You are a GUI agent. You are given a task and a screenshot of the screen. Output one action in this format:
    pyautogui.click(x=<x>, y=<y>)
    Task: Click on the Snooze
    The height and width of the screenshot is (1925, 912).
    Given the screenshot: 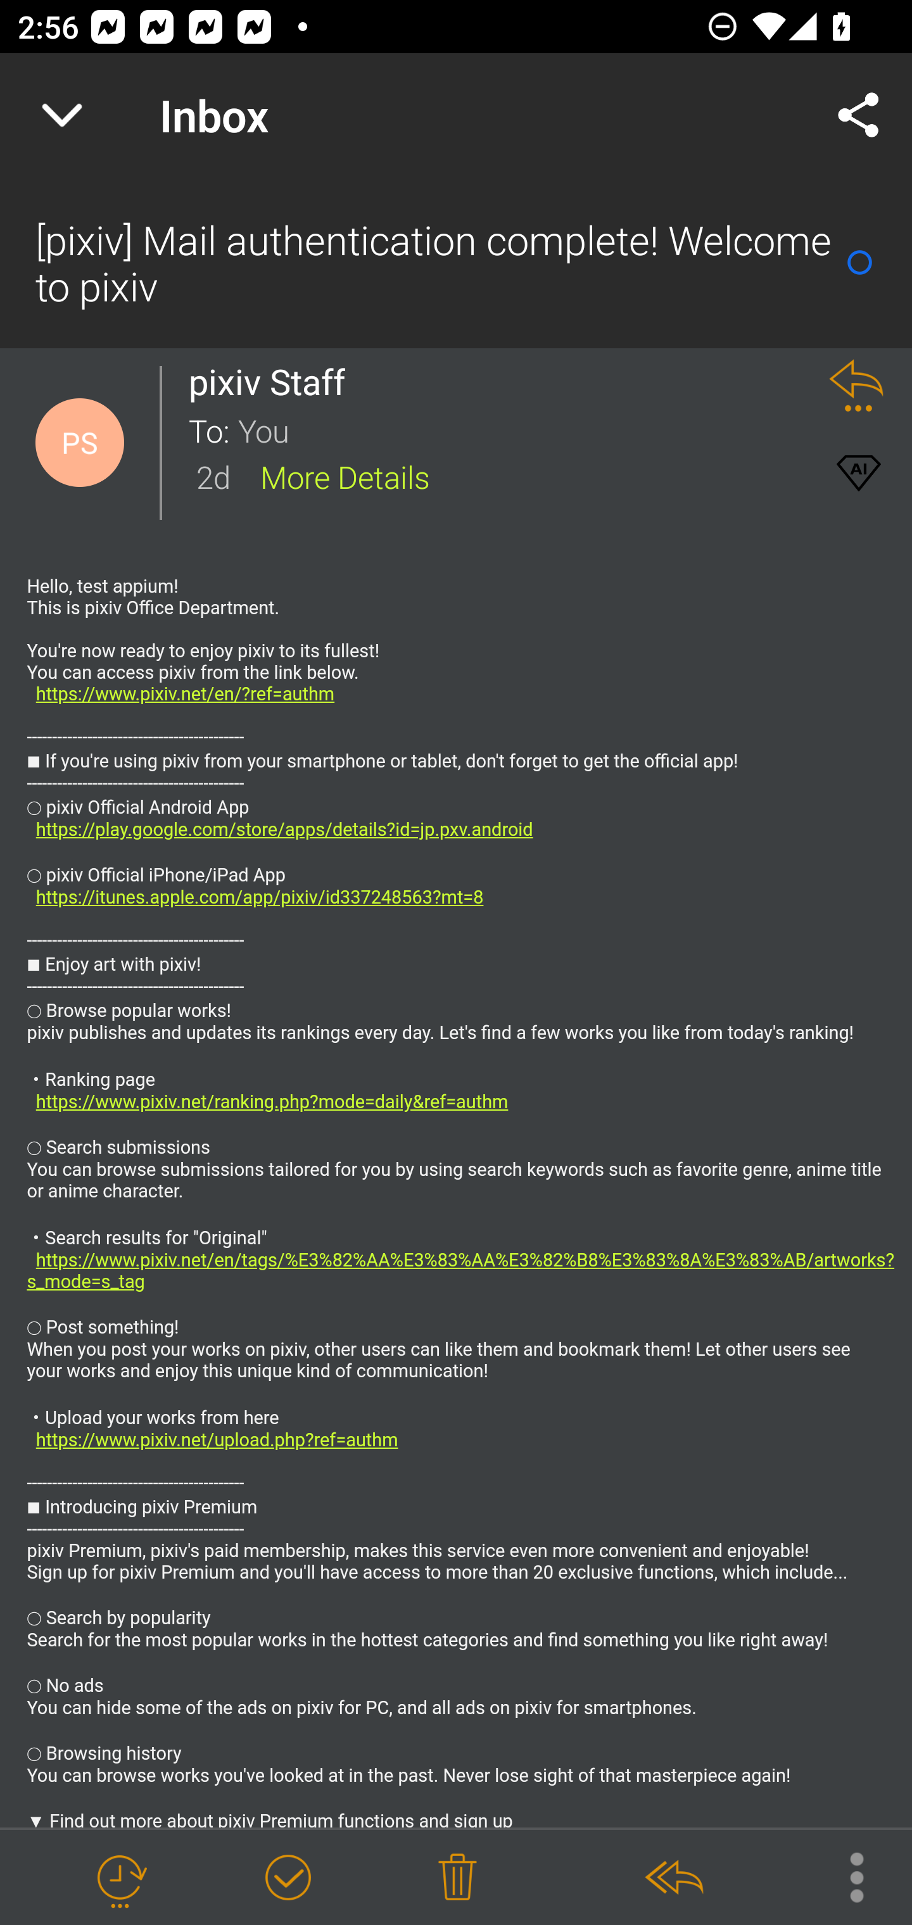 What is the action you would take?
    pyautogui.click(x=120, y=1878)
    